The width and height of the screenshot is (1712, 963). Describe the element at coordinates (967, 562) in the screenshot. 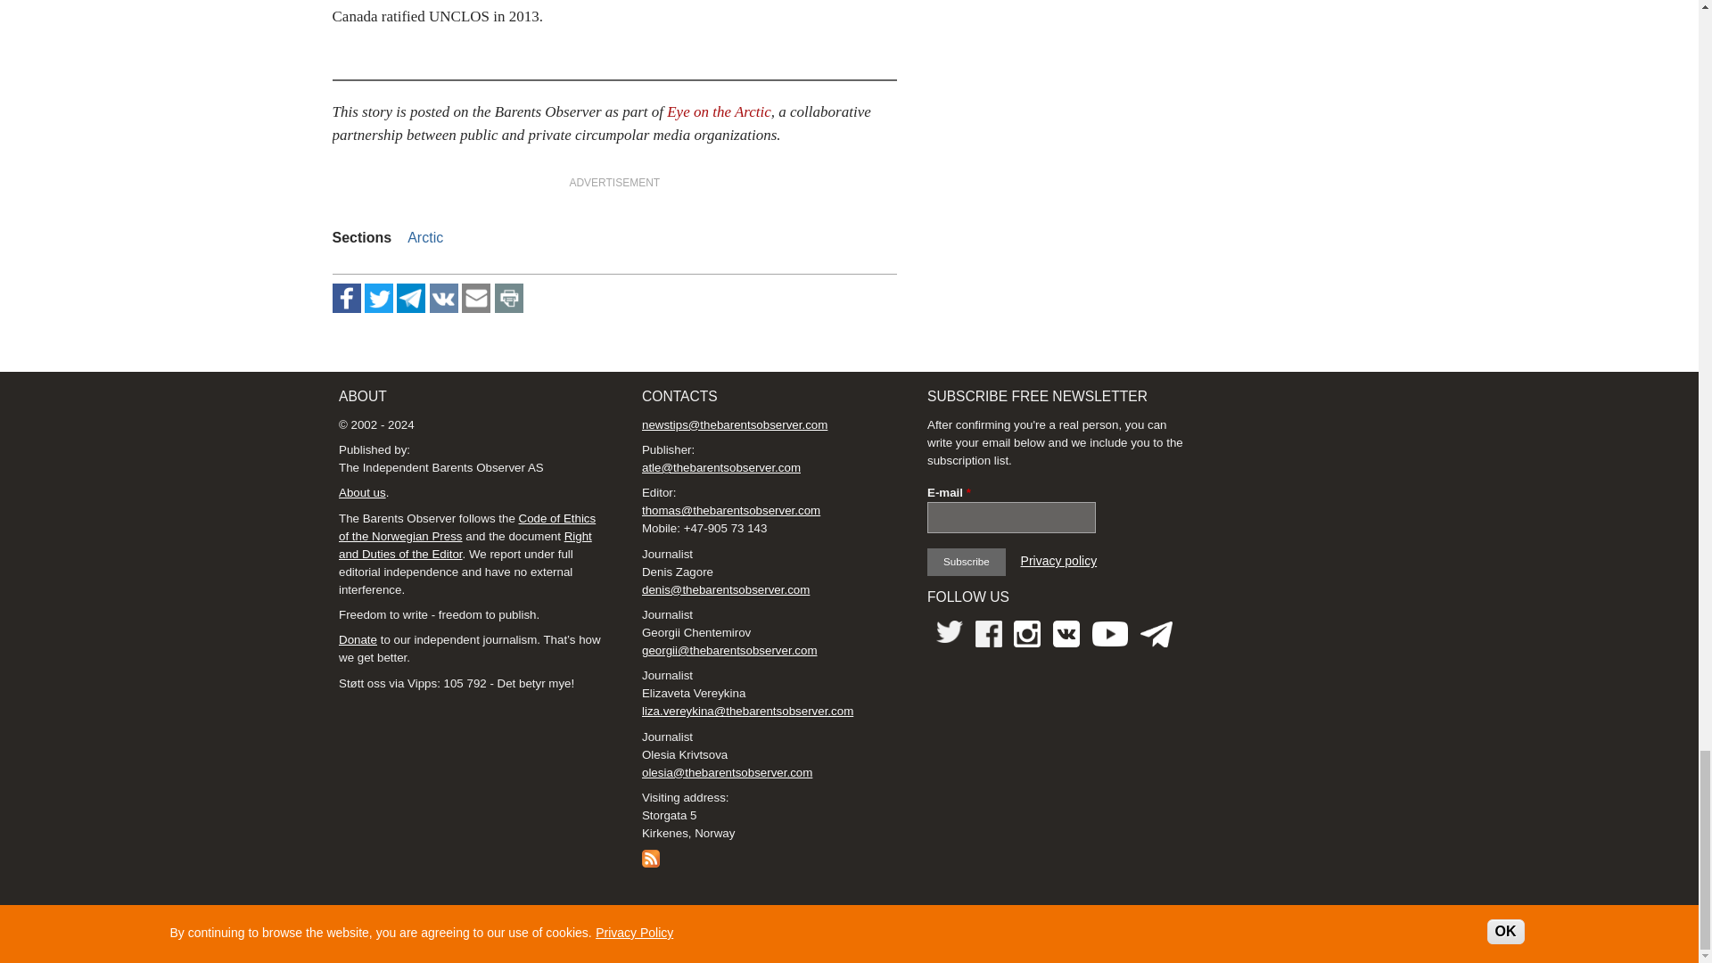

I see `Subscribe` at that location.